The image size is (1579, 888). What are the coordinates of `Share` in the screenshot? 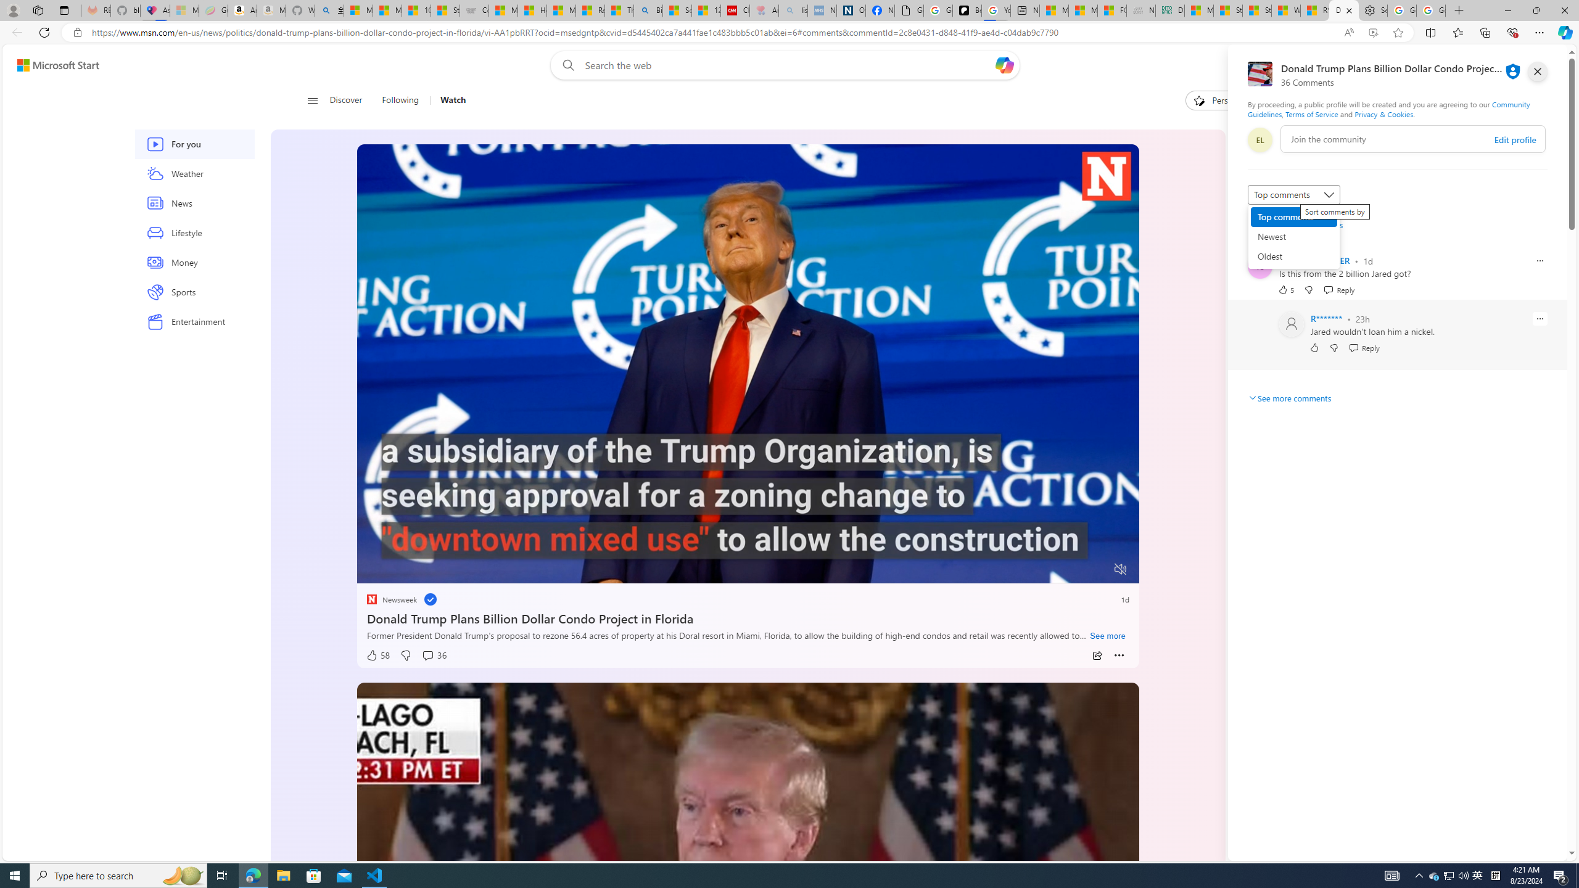 It's located at (1097, 656).